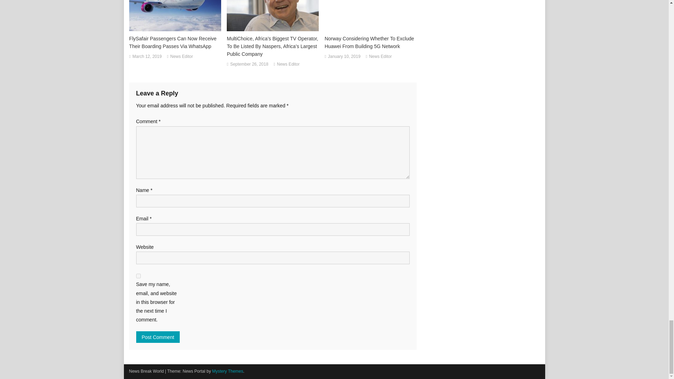  Describe the element at coordinates (138, 276) in the screenshot. I see `yes` at that location.